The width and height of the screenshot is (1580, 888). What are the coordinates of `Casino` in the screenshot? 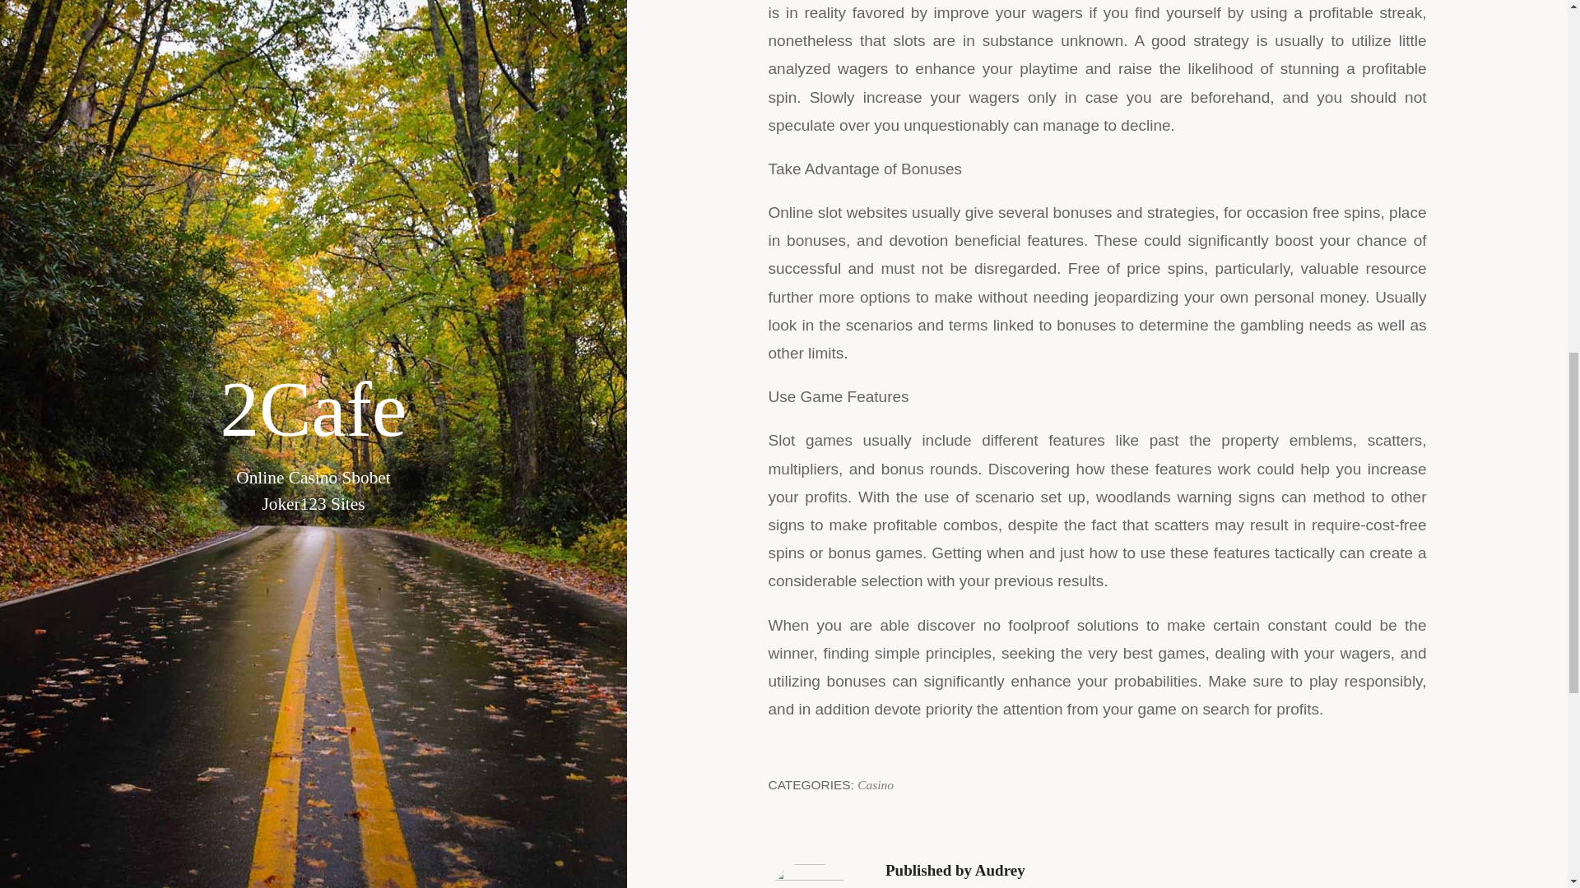 It's located at (876, 784).